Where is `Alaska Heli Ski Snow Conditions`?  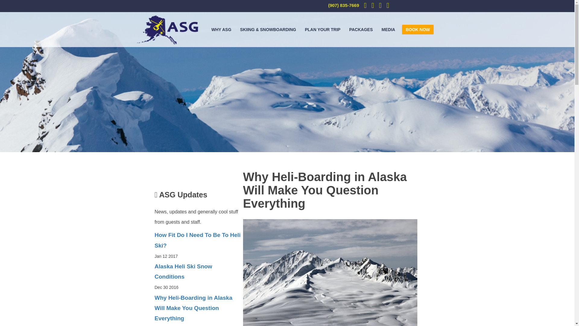
Alaska Heli Ski Snow Conditions is located at coordinates (198, 272).